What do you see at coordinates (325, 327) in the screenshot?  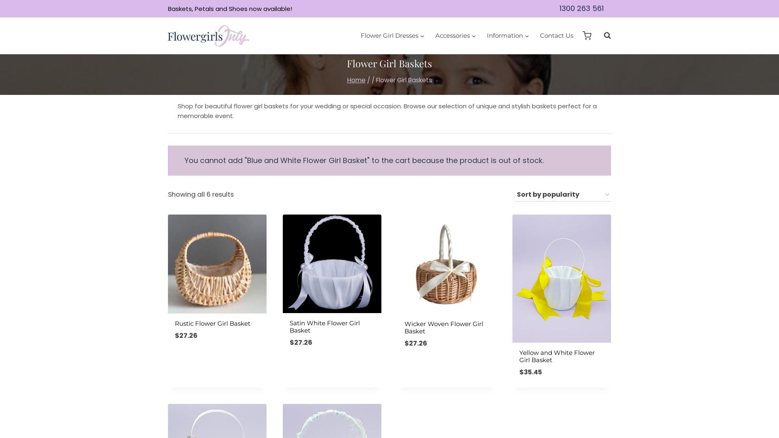 I see `Satin White Flower Girl Basket` at bounding box center [325, 327].